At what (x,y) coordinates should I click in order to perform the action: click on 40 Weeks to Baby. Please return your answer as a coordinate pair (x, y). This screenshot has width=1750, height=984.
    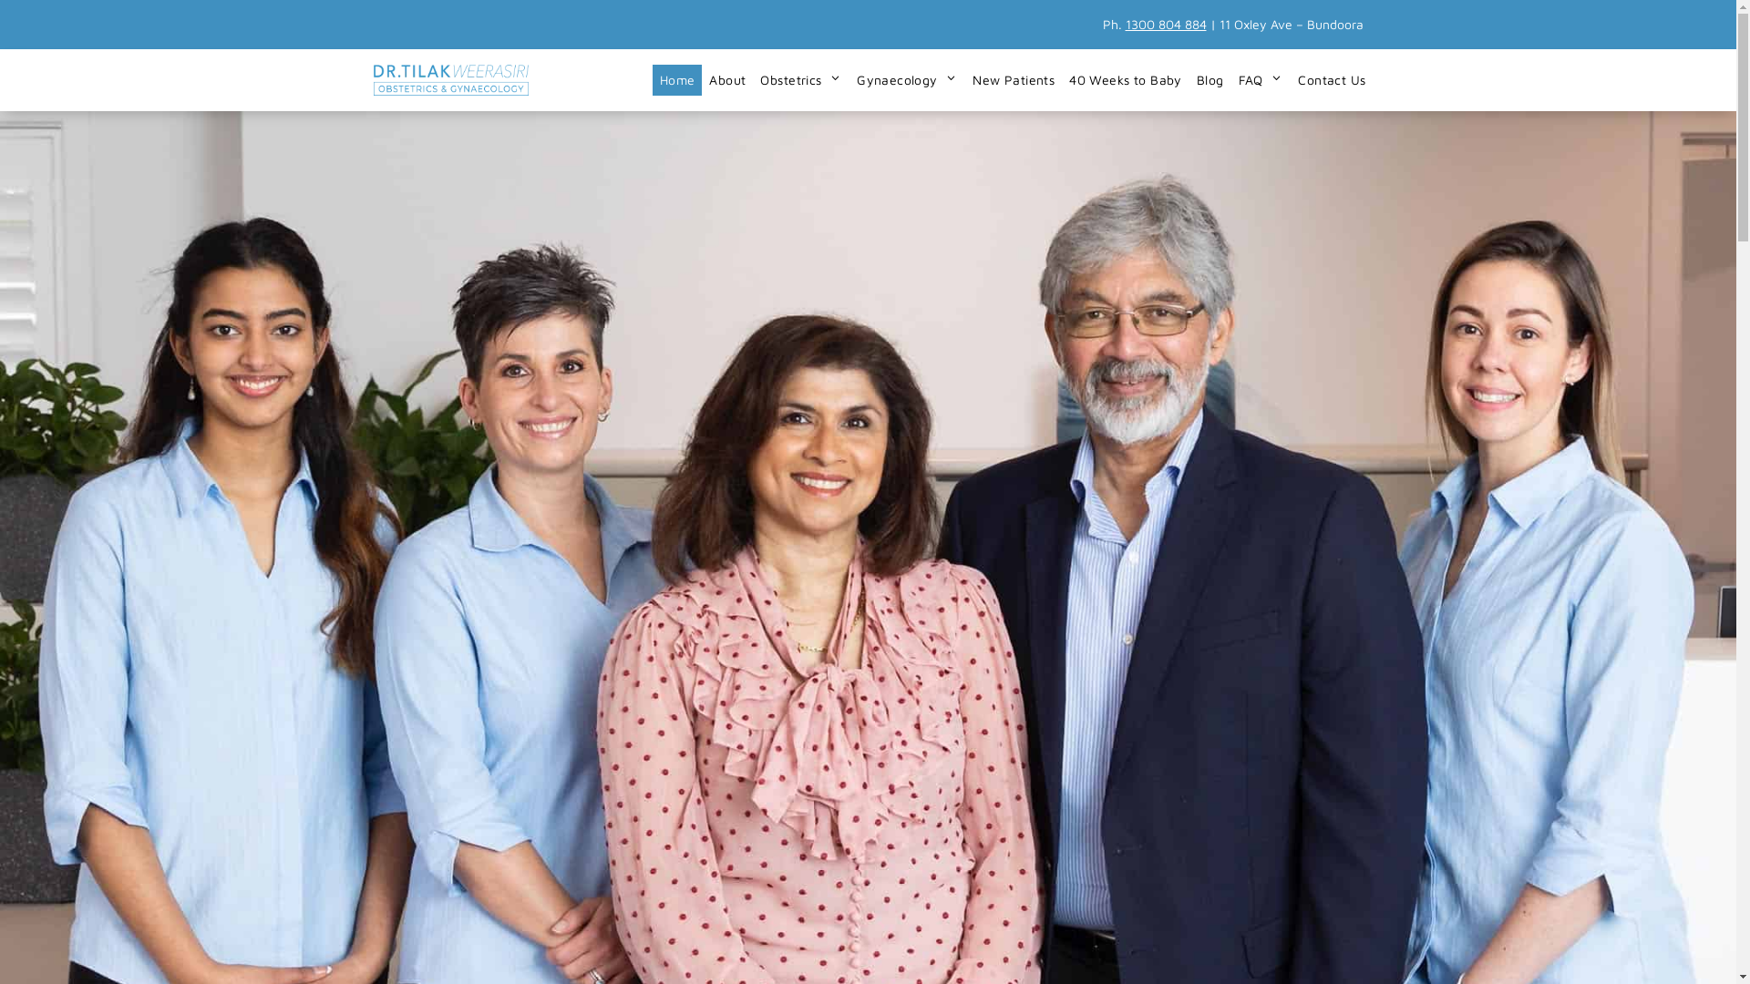
    Looking at the image, I should click on (1126, 80).